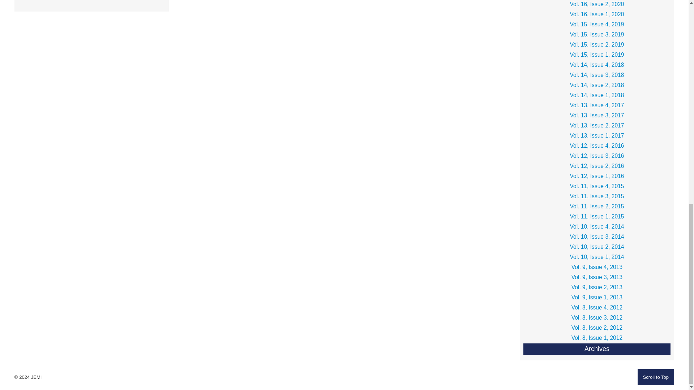 The width and height of the screenshot is (694, 390). I want to click on Vol. 15, Issue 4, 2019, so click(596, 25).